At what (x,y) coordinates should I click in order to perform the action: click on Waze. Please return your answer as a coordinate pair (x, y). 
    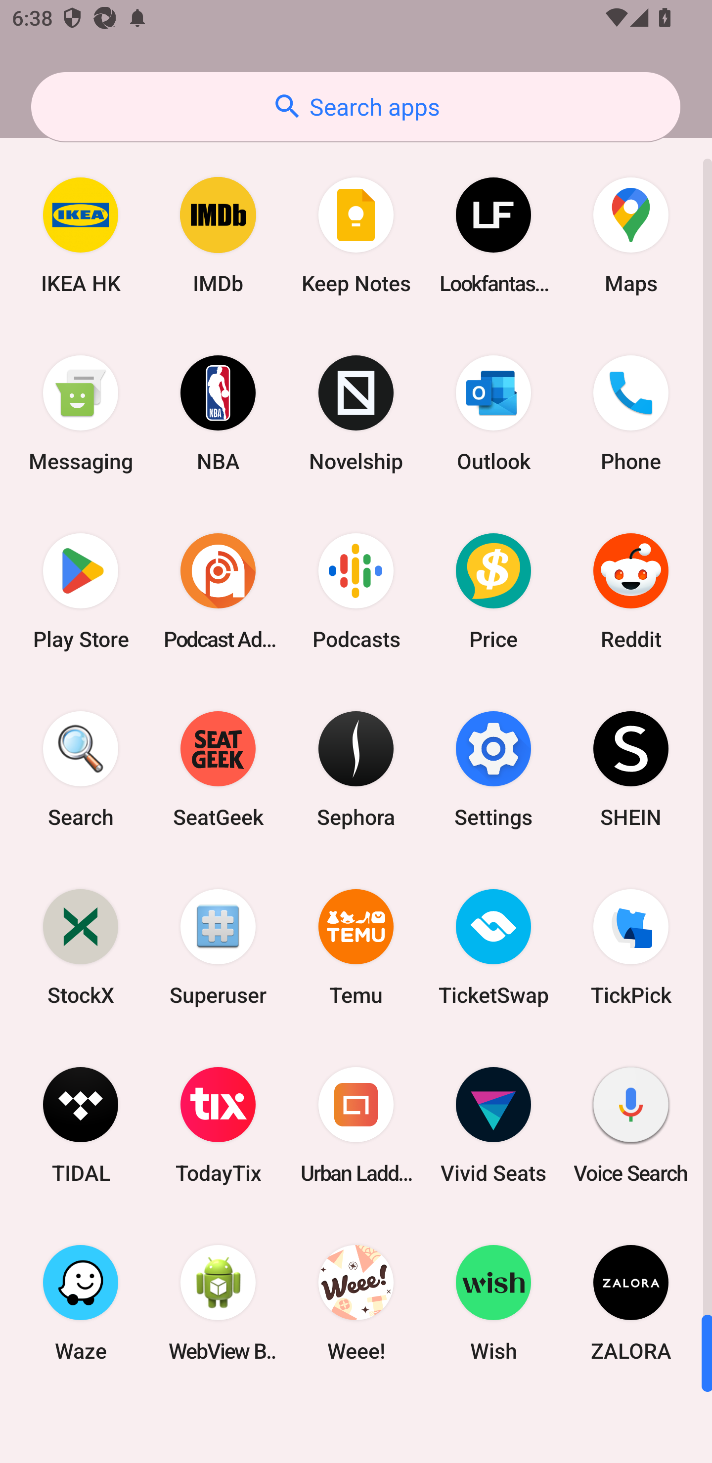
    Looking at the image, I should click on (81, 1302).